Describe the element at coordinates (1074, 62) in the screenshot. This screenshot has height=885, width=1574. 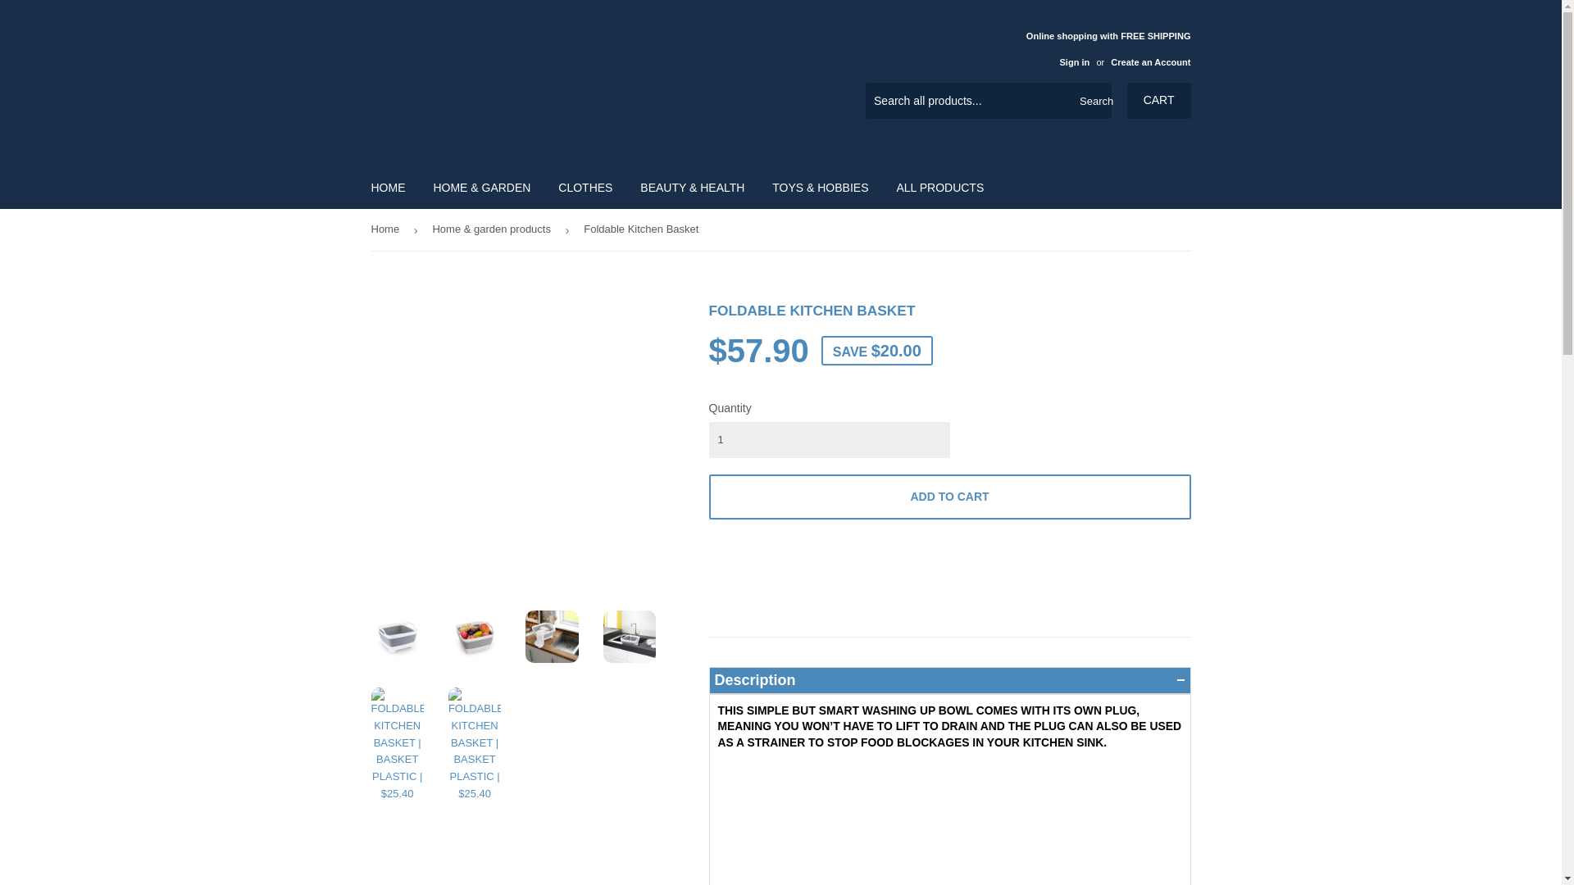
I see `Sign in` at that location.